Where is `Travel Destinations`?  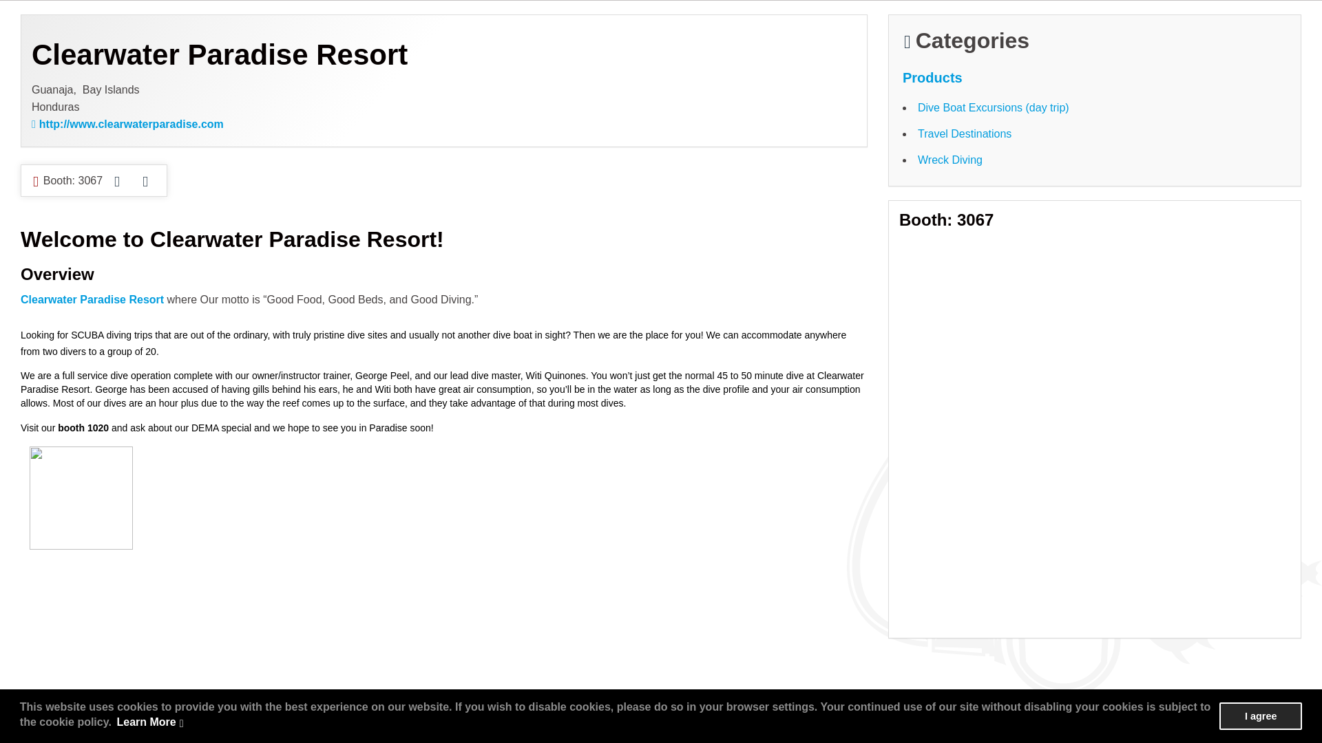 Travel Destinations is located at coordinates (964, 133).